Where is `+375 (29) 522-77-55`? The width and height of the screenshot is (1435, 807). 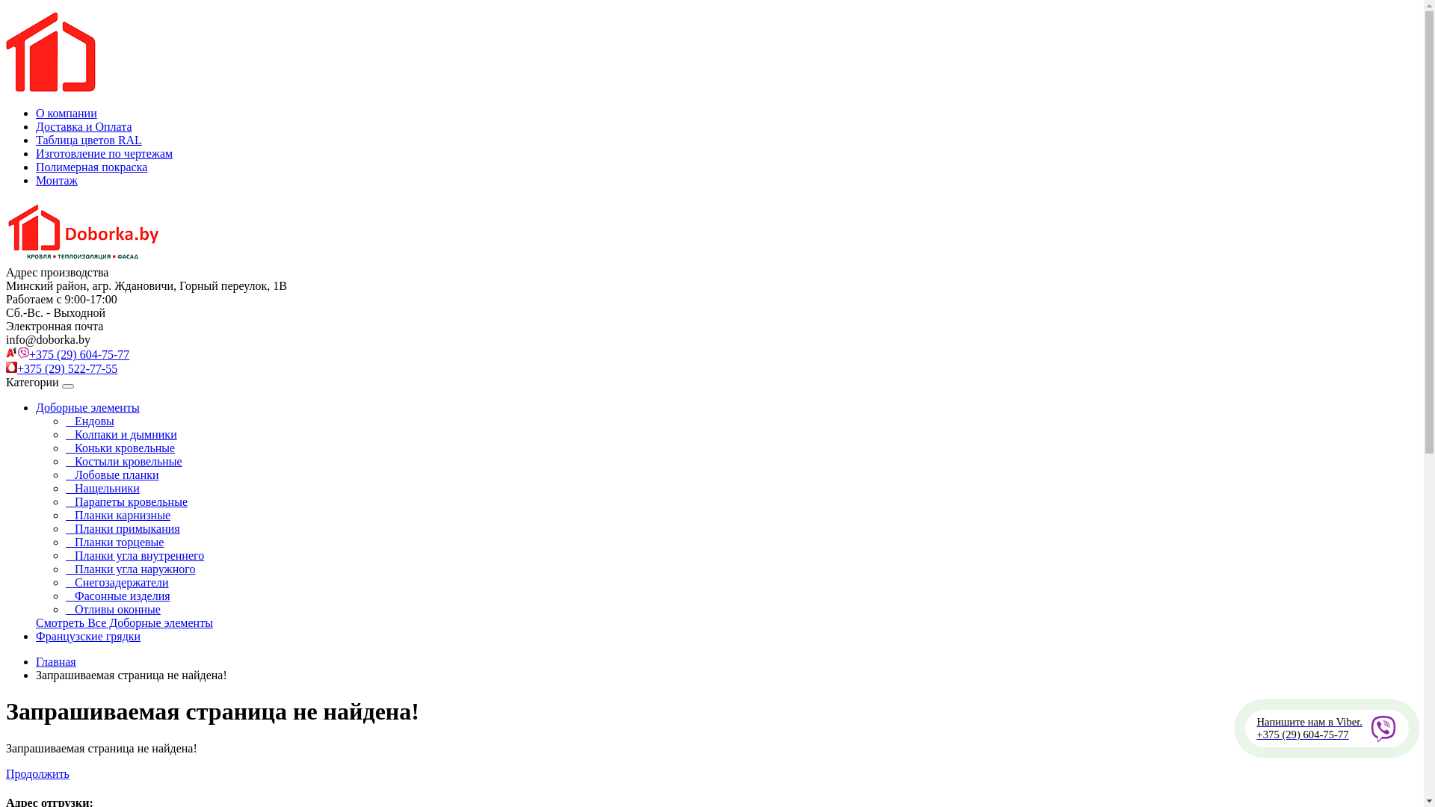
+375 (29) 522-77-55 is located at coordinates (61, 369).